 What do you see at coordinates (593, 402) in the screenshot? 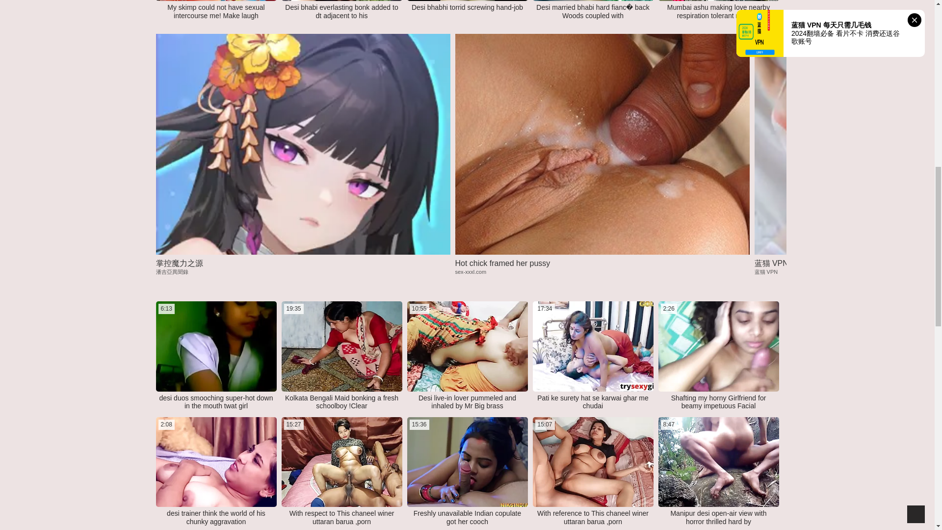
I see `Desi live-in lover pummeled and inhaled by Mr Big brass` at bounding box center [593, 402].